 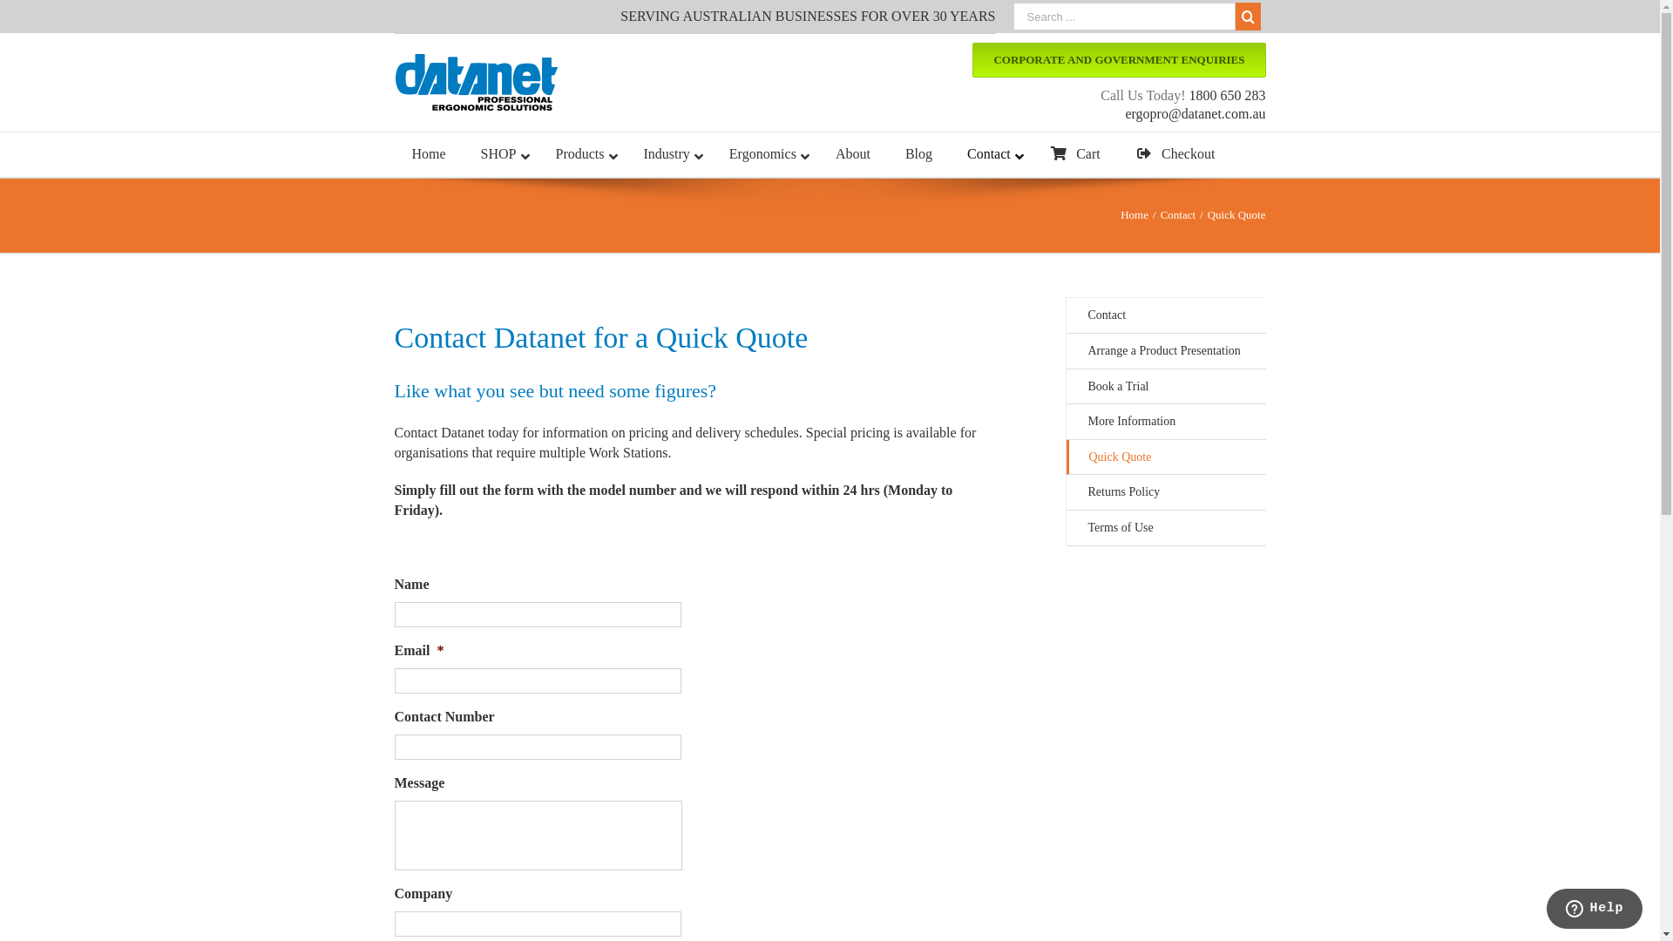 I want to click on ergopro@datanet.com.au, so click(x=1195, y=113).